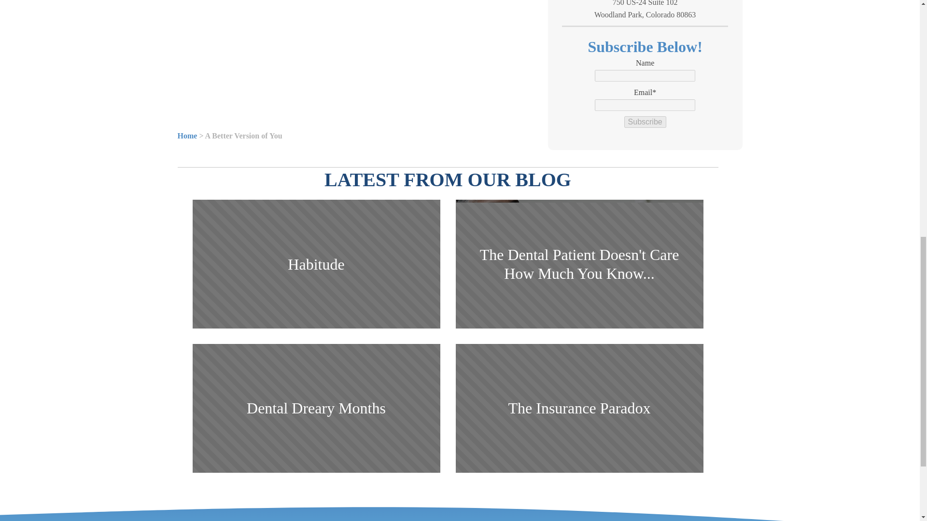  Describe the element at coordinates (579, 408) in the screenshot. I see `Dental Dreary Months` at that location.